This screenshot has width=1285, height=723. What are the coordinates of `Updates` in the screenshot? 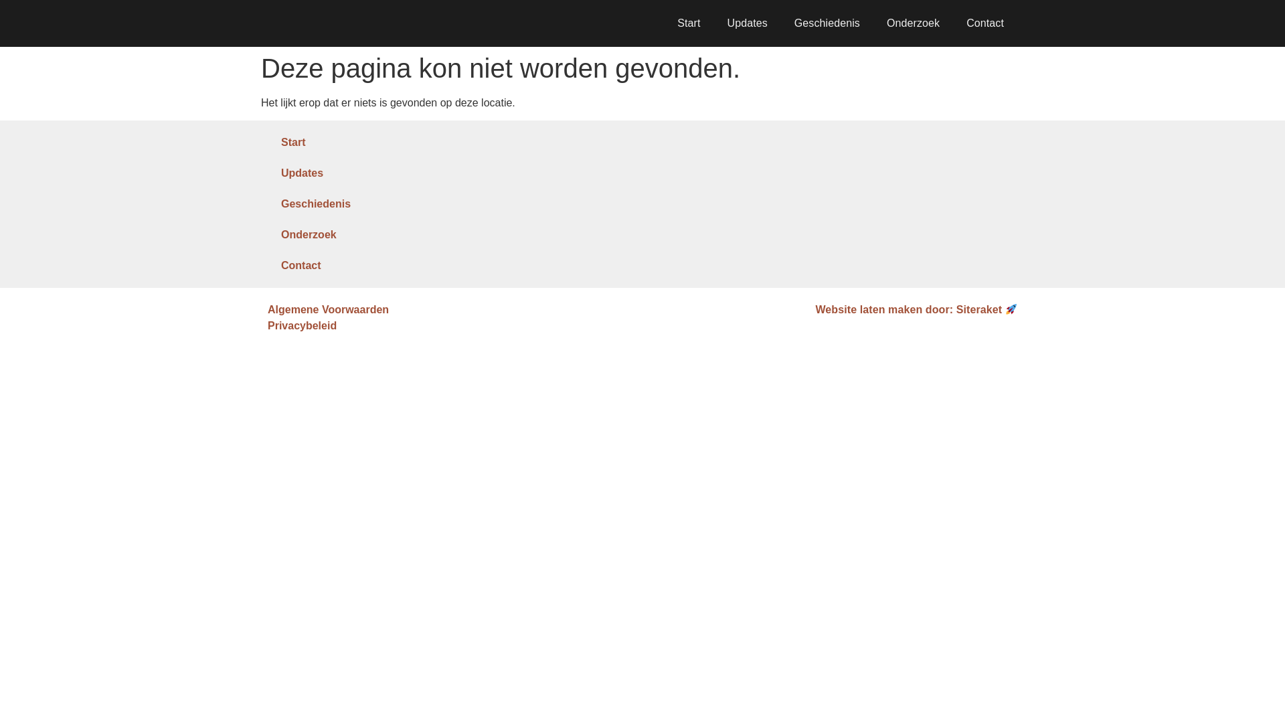 It's located at (748, 23).